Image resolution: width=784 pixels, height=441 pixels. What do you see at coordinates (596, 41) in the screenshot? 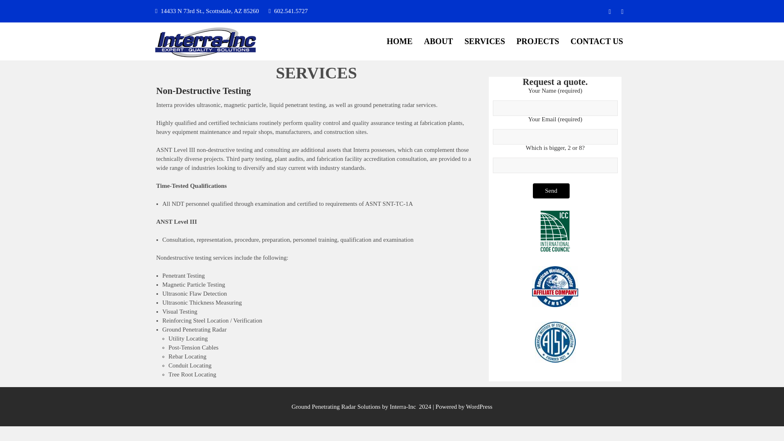
I see `CONTACT US` at bounding box center [596, 41].